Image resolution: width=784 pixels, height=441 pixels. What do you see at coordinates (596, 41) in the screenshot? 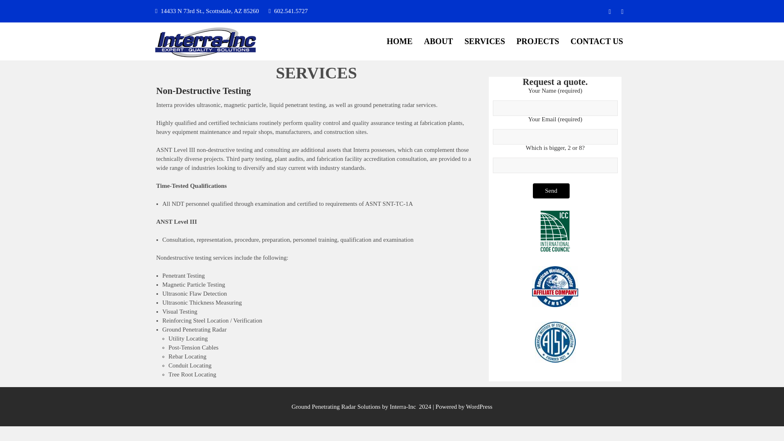
I see `CONTACT US` at bounding box center [596, 41].